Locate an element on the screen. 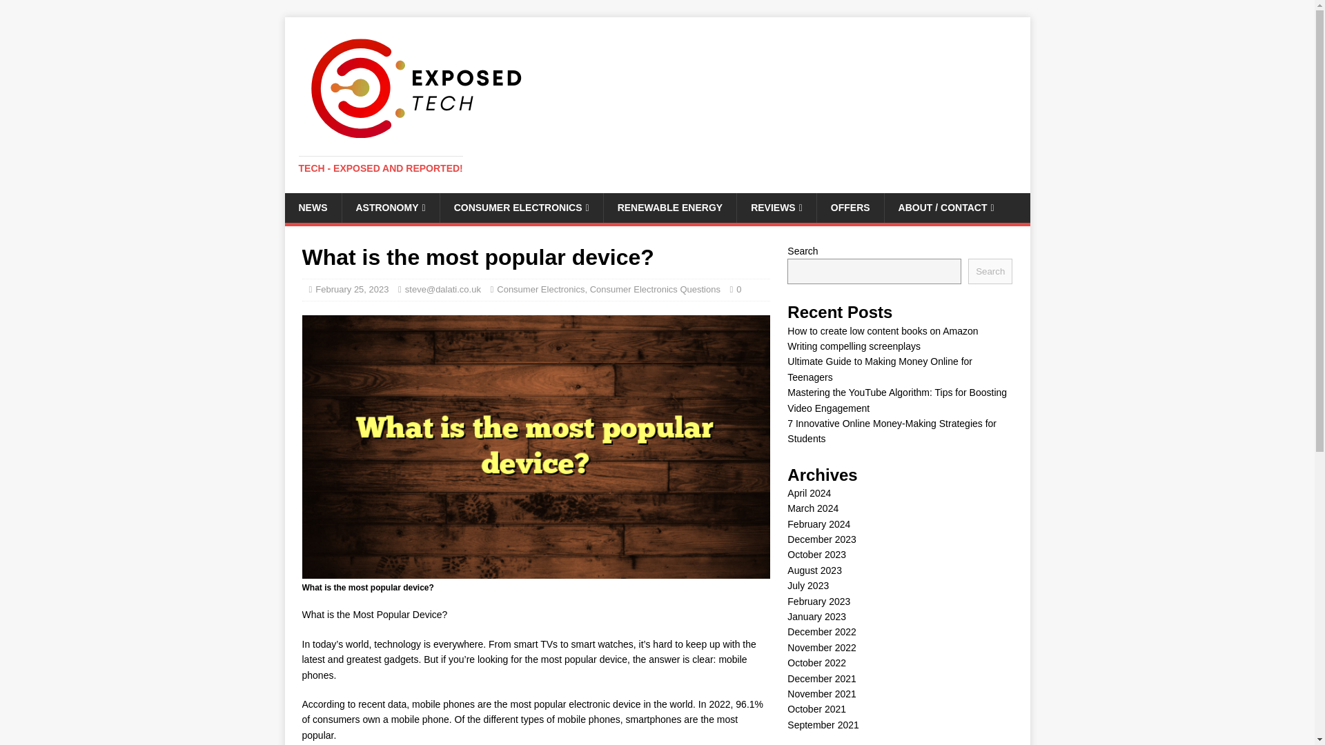 The width and height of the screenshot is (1325, 745). Writing compelling screenplays is located at coordinates (854, 346).